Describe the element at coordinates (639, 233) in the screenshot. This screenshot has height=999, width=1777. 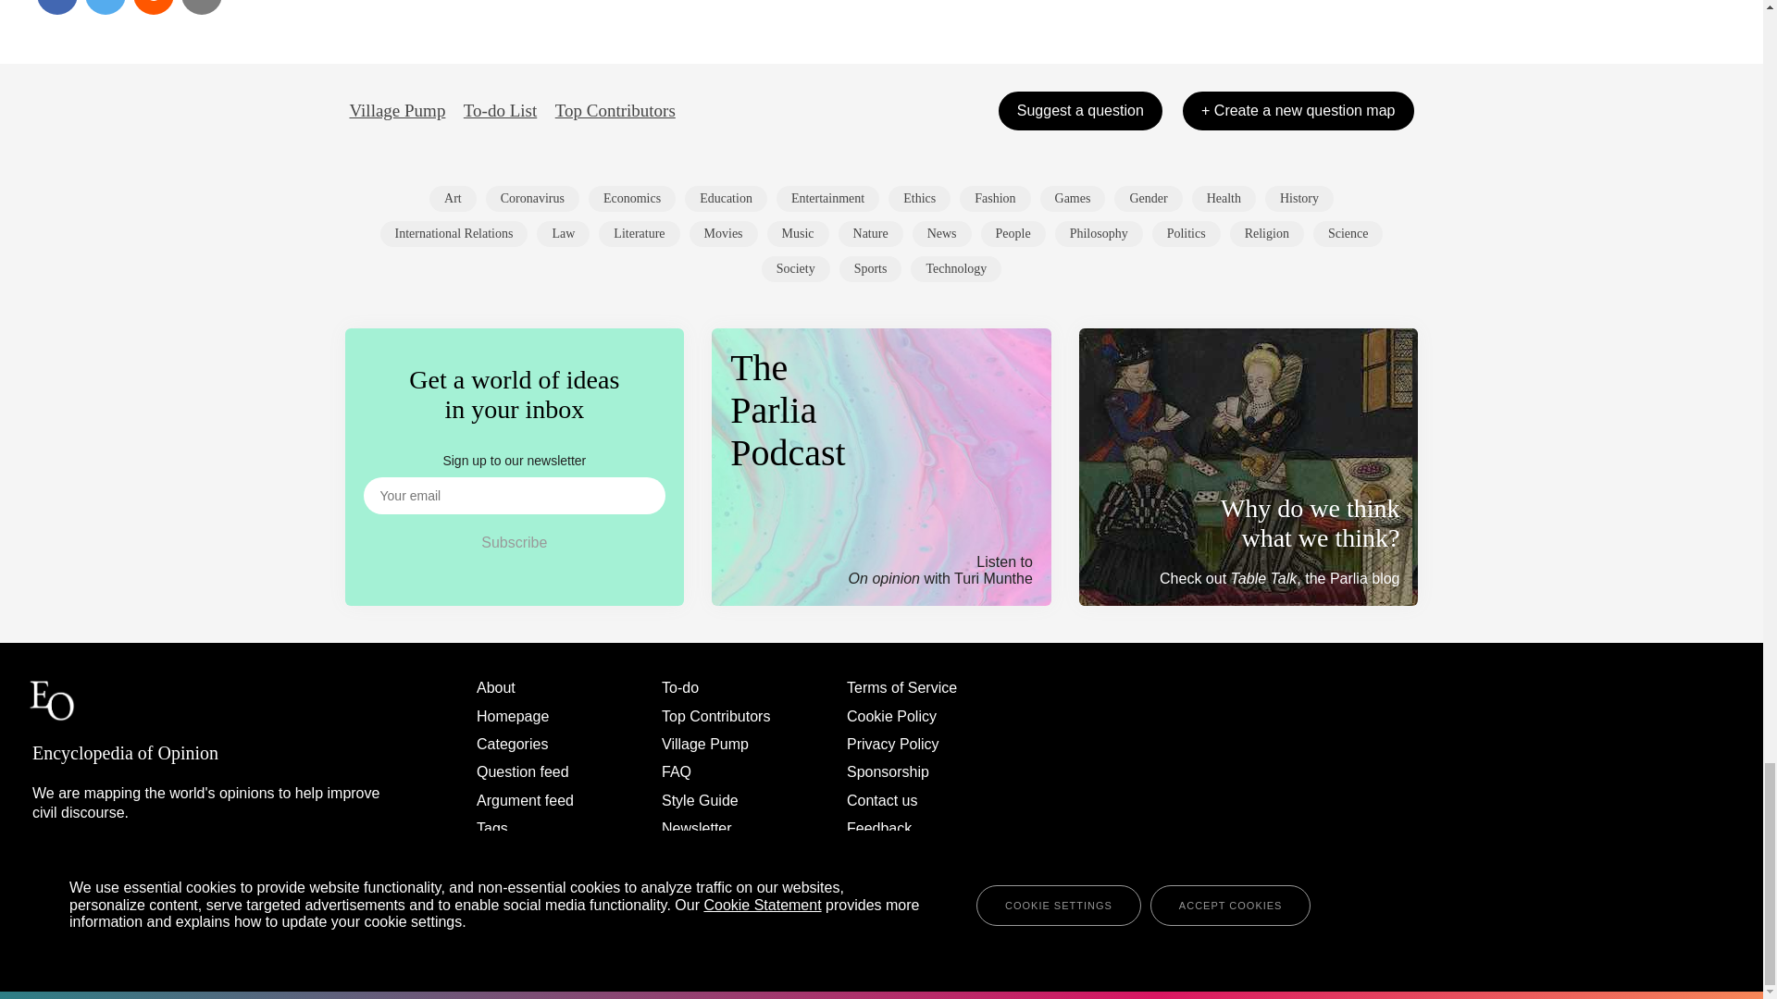
I see `Category item` at that location.